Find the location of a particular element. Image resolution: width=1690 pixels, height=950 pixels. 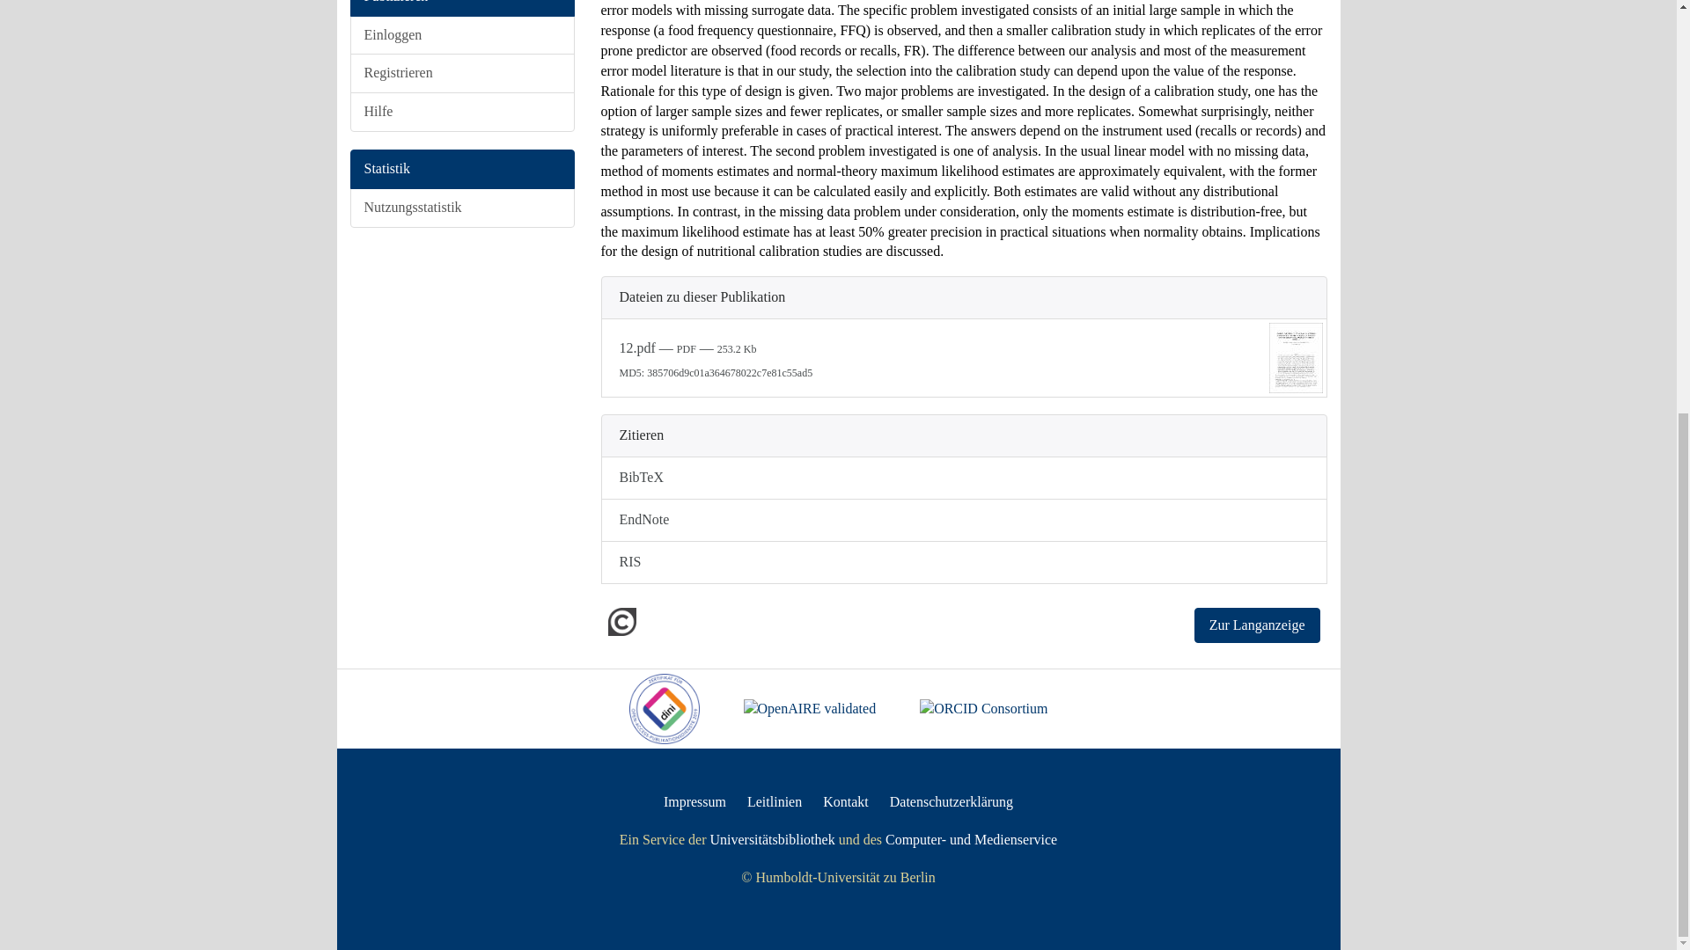

Hilfe is located at coordinates (461, 112).